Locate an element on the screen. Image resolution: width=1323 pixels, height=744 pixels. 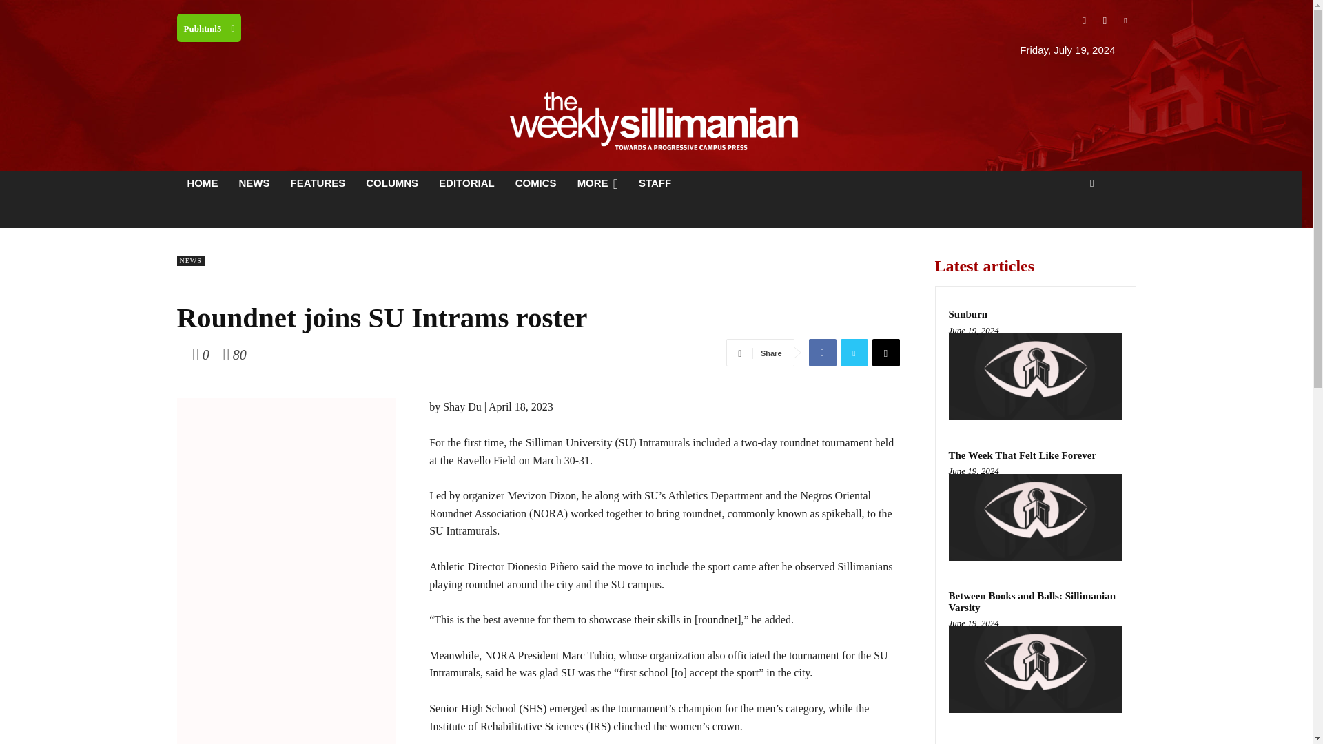
Facebook is located at coordinates (1083, 21).